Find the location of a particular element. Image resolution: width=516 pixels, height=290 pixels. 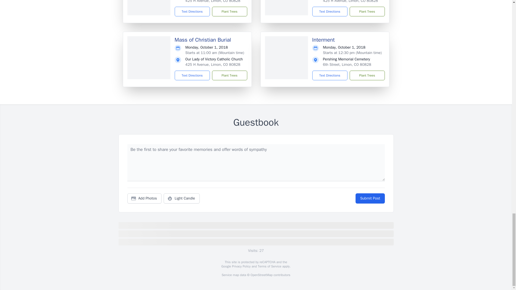

Text Directions is located at coordinates (329, 11).